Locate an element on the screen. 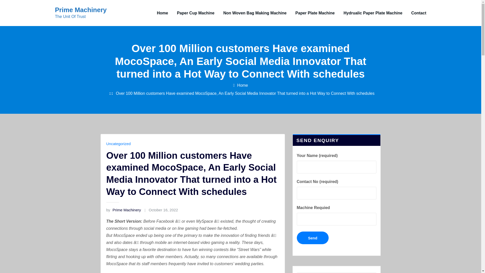 The height and width of the screenshot is (273, 485). Prime Machinery is located at coordinates (81, 10).